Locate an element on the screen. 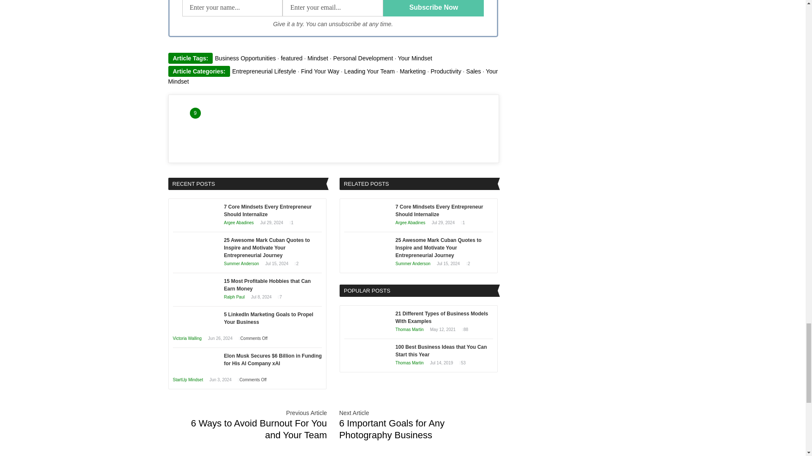  Posts by Thomas Martin is located at coordinates (409, 363).